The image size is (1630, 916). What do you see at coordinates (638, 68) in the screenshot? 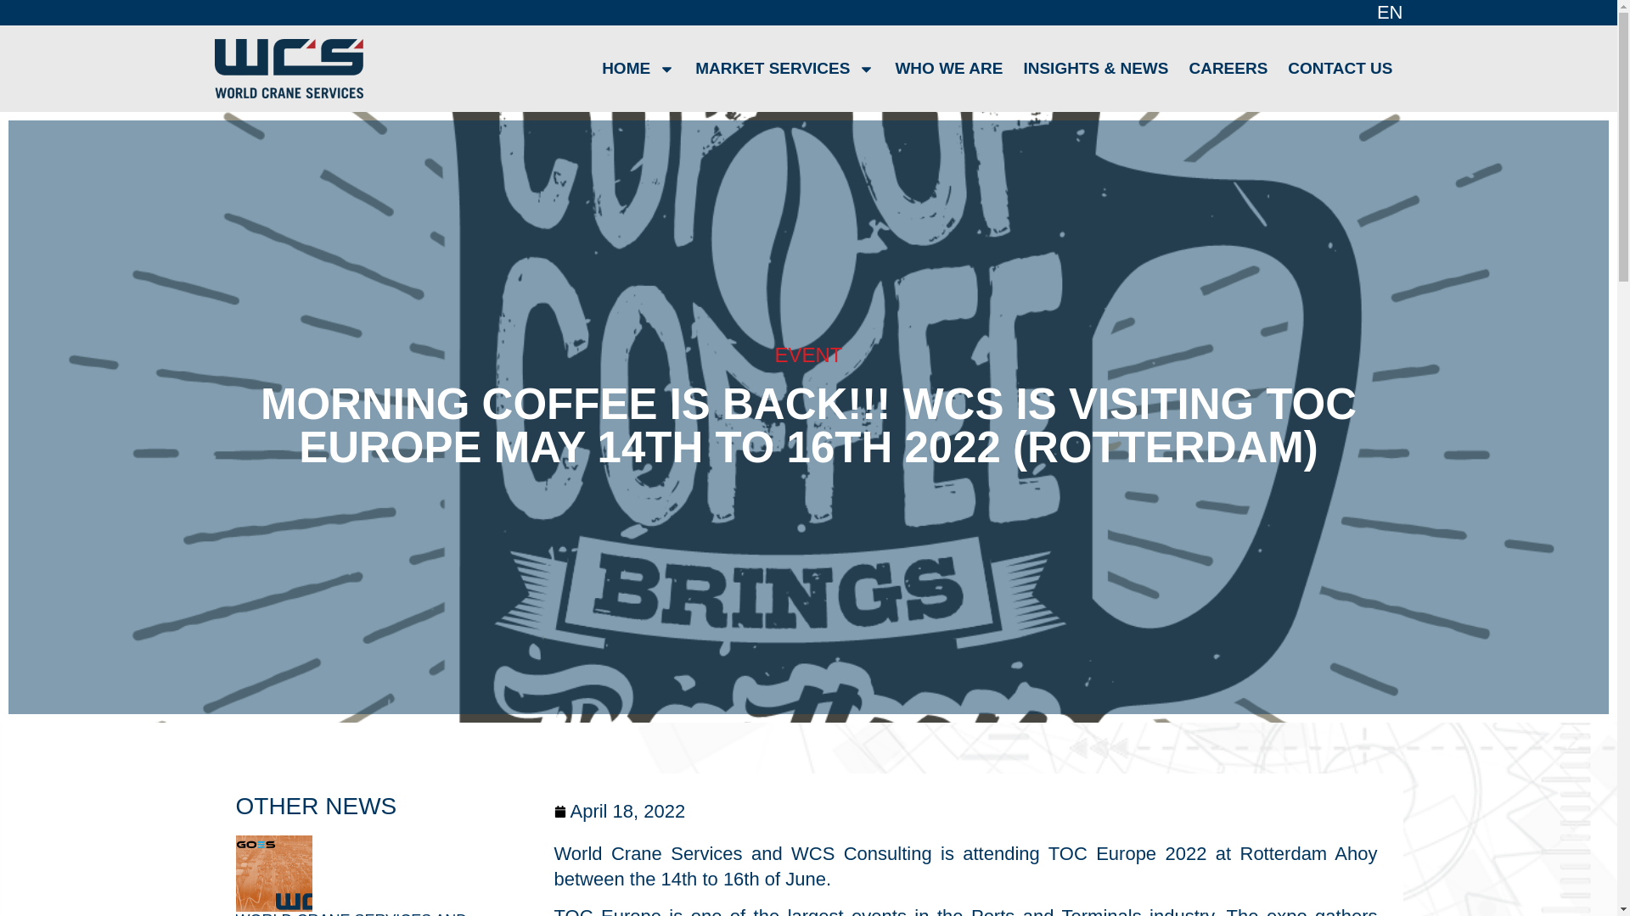
I see `HOME` at bounding box center [638, 68].